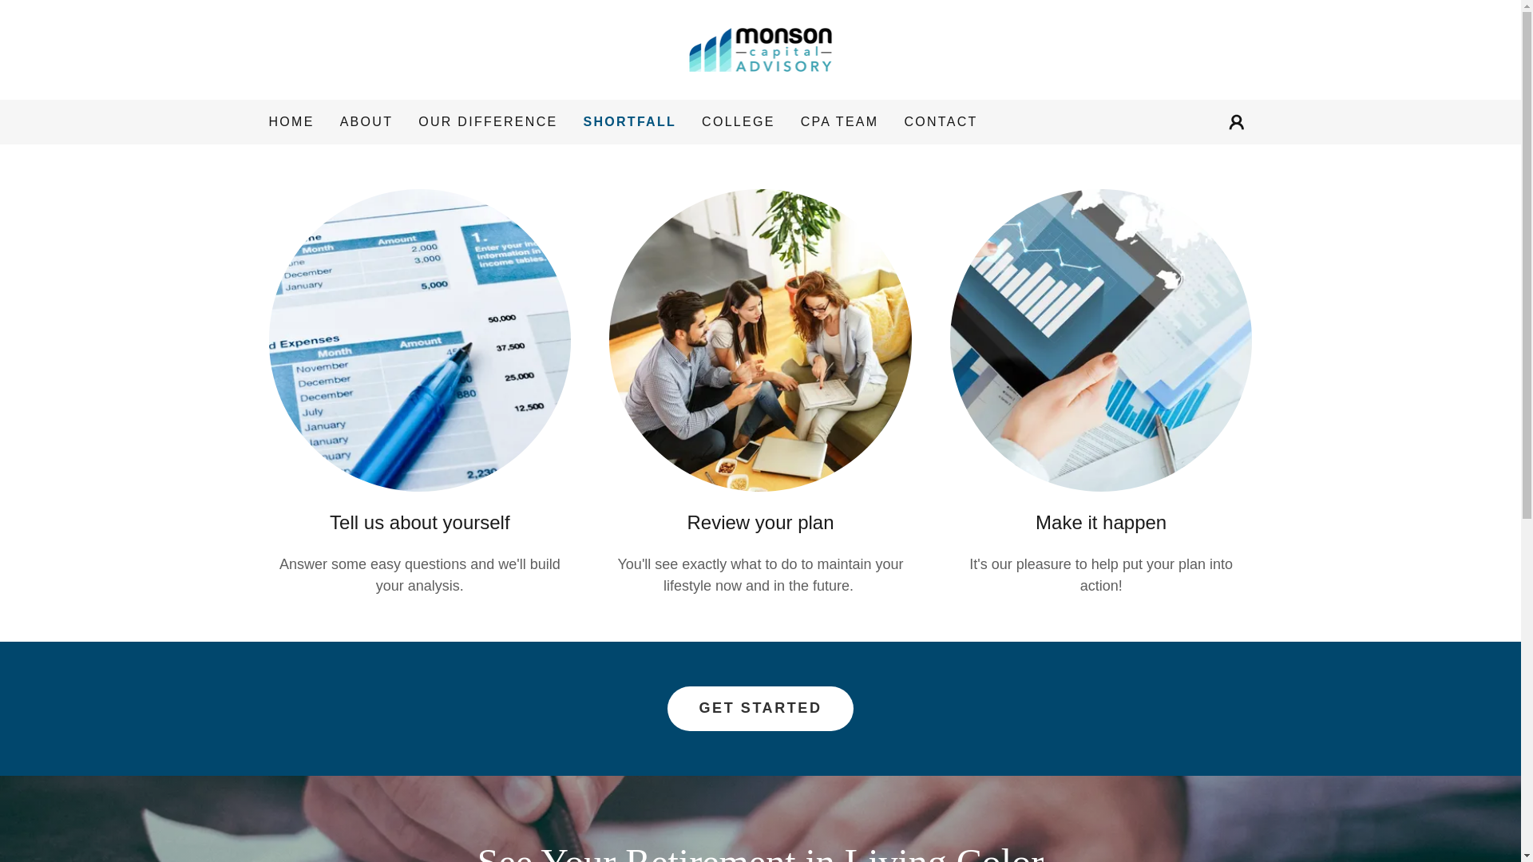 The width and height of the screenshot is (1533, 862). I want to click on COLLEGE, so click(739, 121).